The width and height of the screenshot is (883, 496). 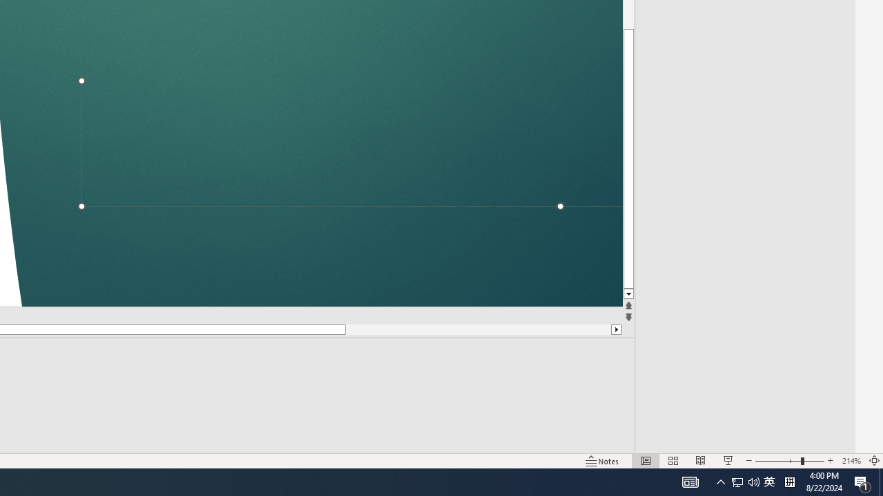 I want to click on Page down, so click(x=388, y=329).